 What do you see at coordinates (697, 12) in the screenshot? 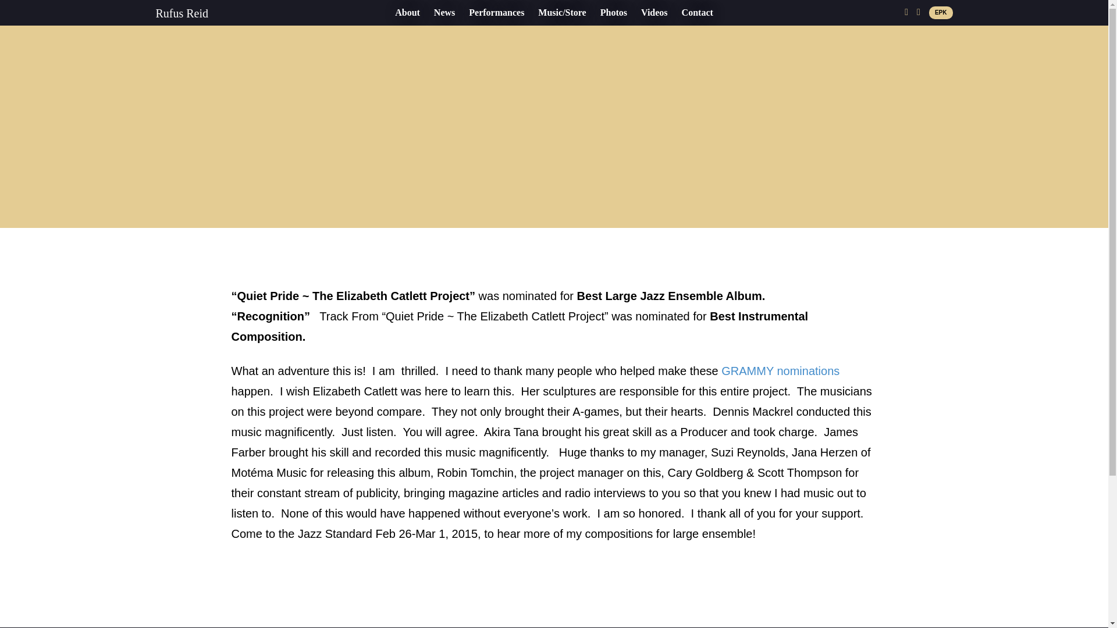
I see `Contact` at bounding box center [697, 12].